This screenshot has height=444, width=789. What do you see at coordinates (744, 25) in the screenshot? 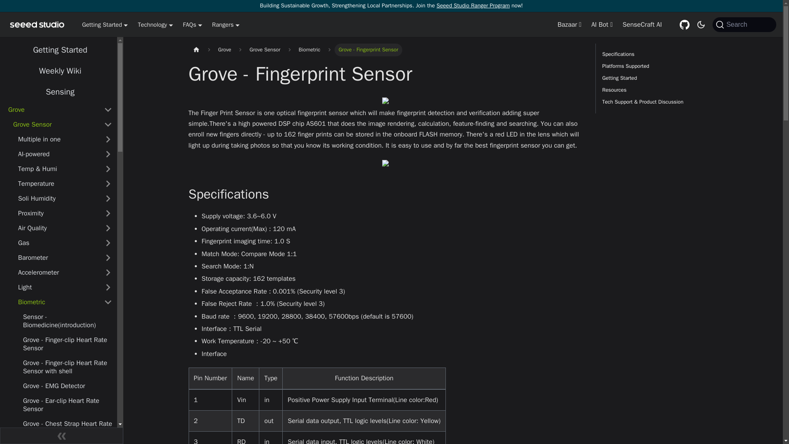
I see `Search` at bounding box center [744, 25].